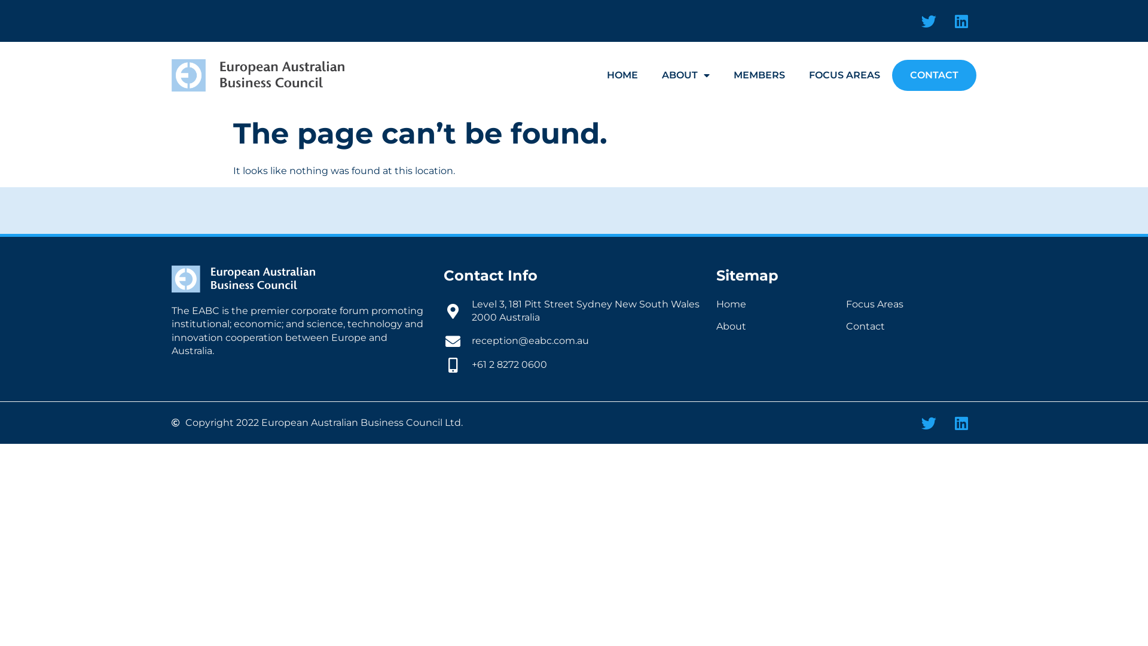 The image size is (1148, 646). Describe the element at coordinates (911, 304) in the screenshot. I see `Focus Areas` at that location.